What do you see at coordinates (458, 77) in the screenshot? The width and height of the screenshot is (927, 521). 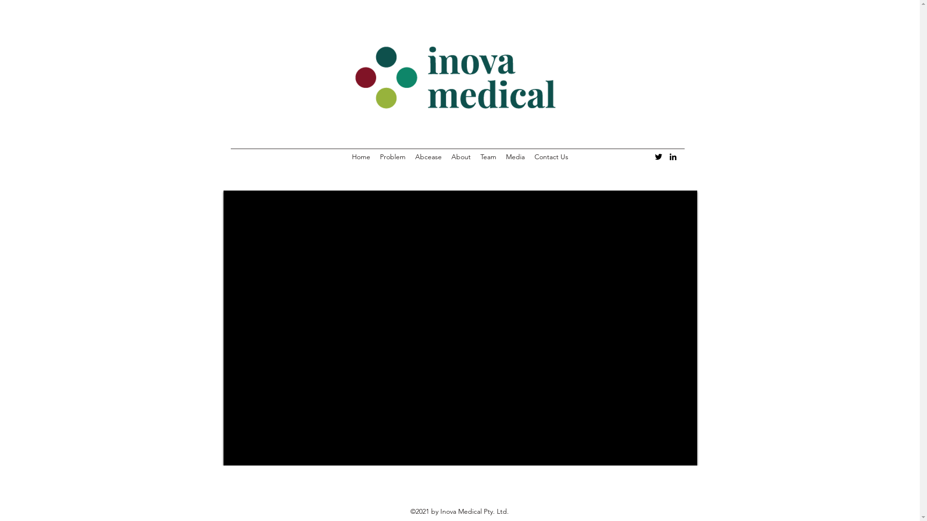 I see `Inova Medical` at bounding box center [458, 77].